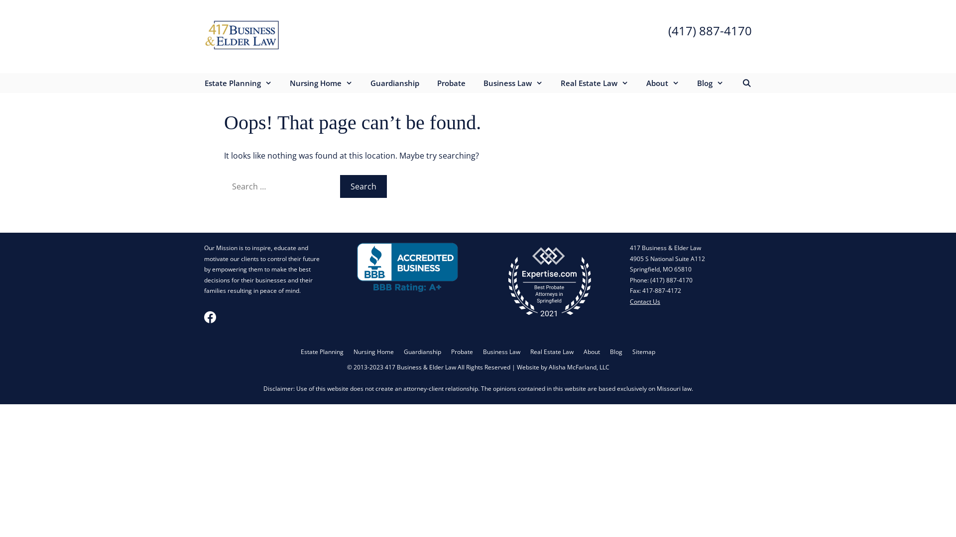 Image resolution: width=956 pixels, height=537 pixels. What do you see at coordinates (616, 352) in the screenshot?
I see `Blog` at bounding box center [616, 352].